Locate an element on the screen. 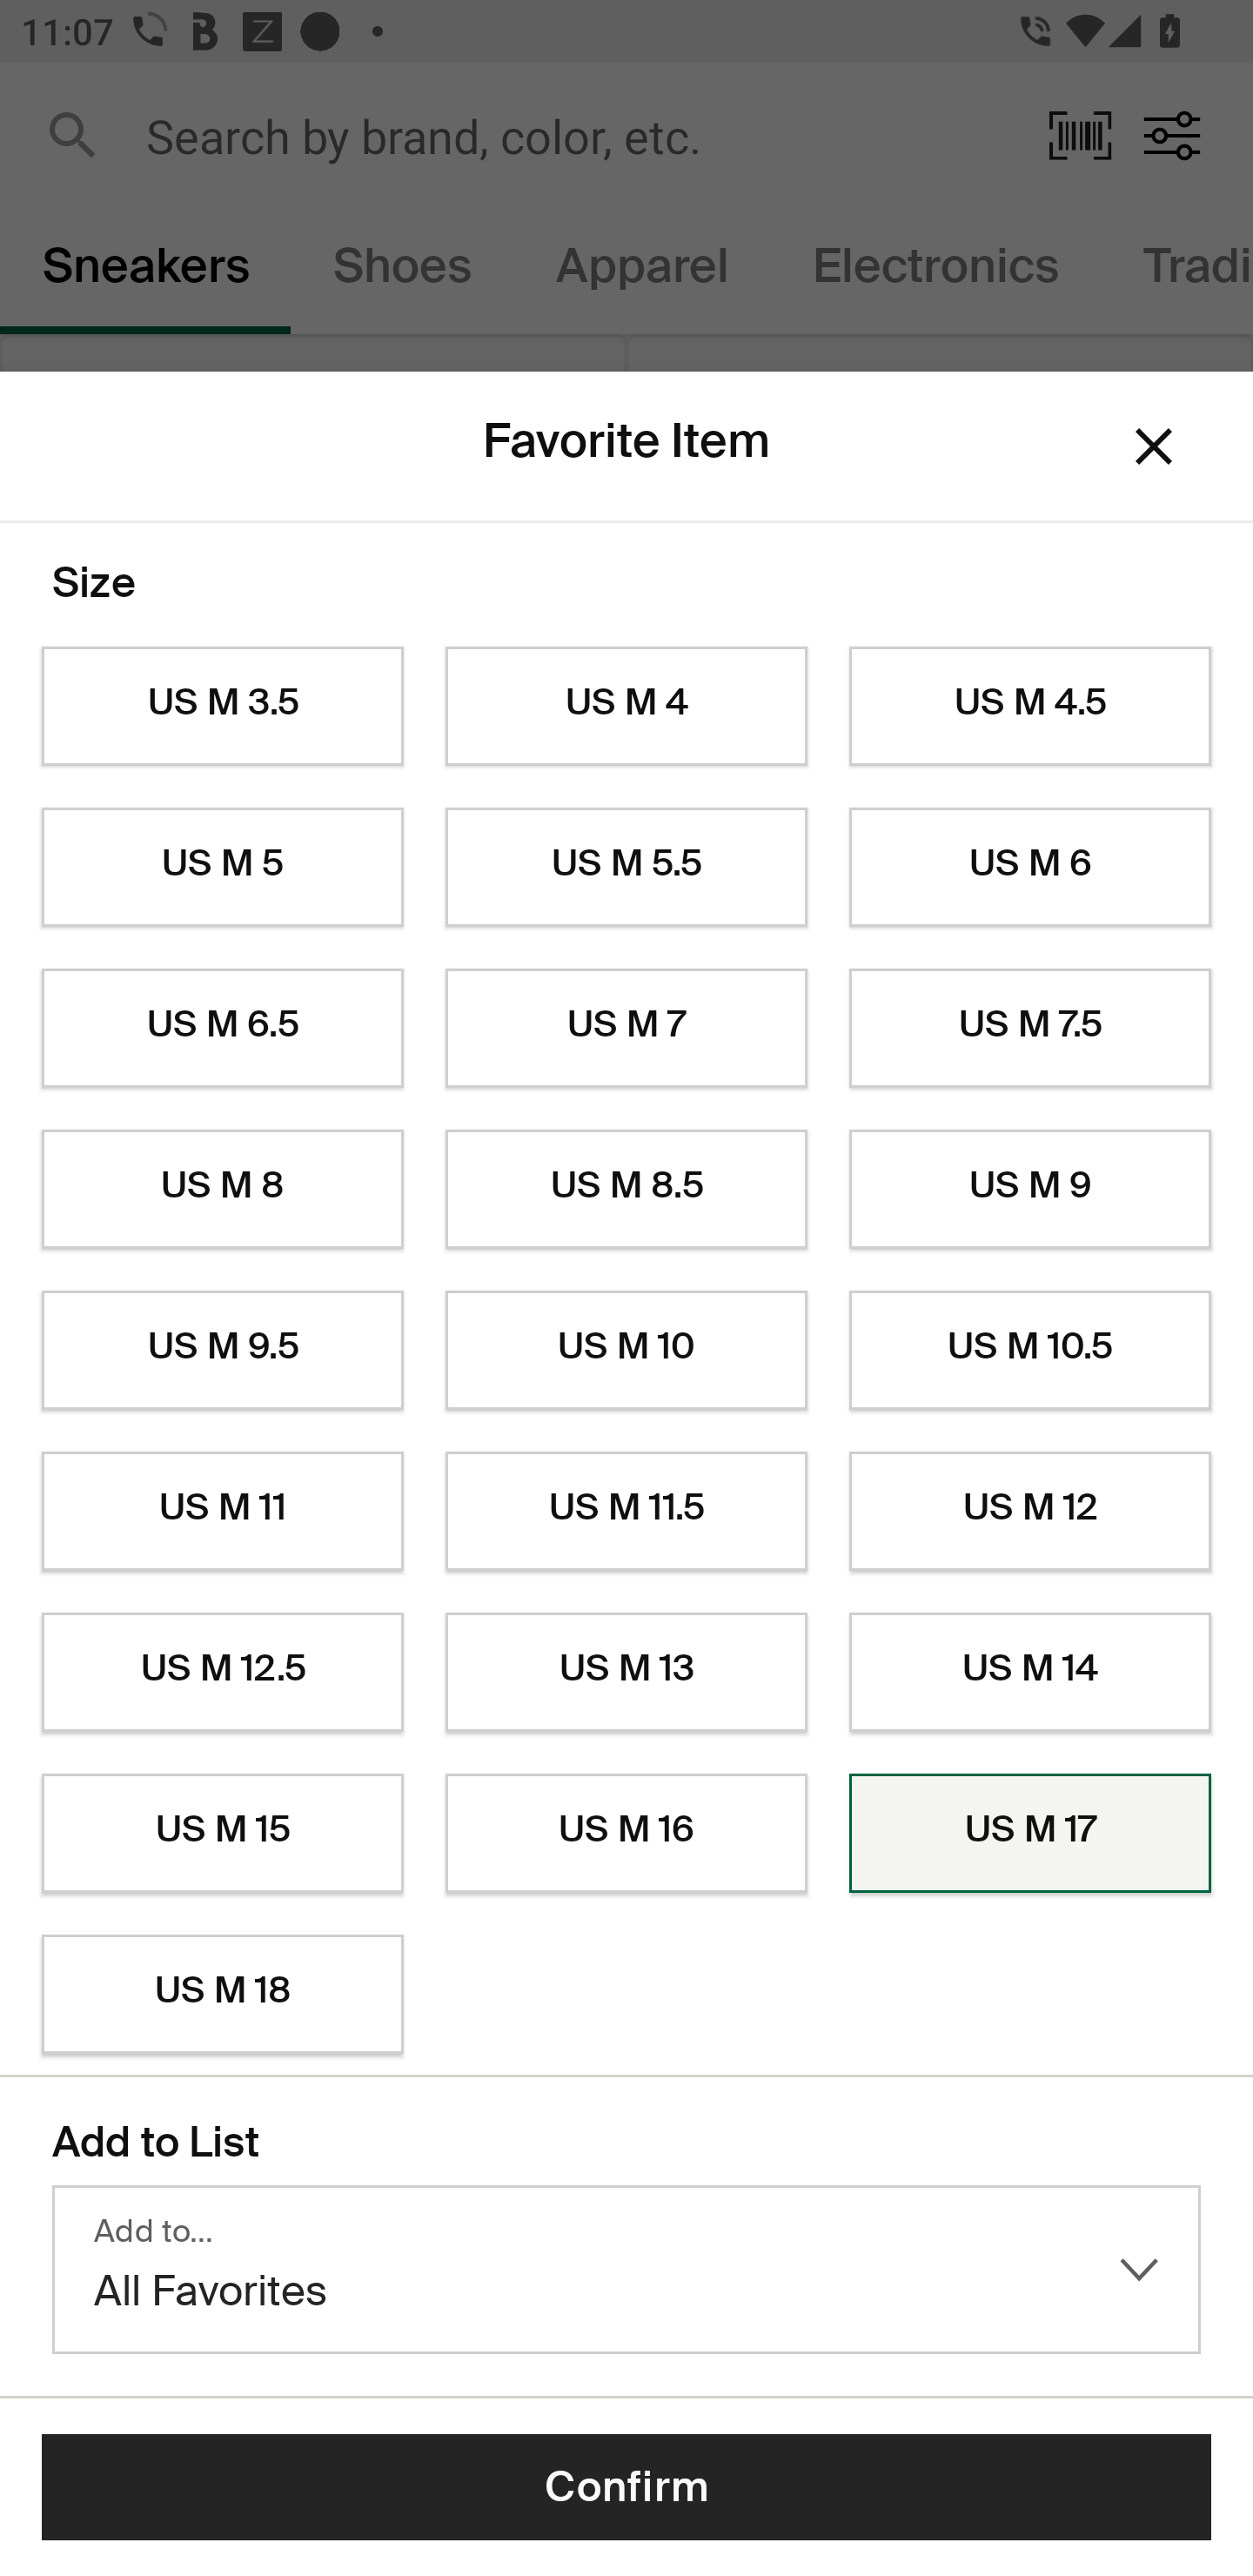 Image resolution: width=1253 pixels, height=2576 pixels. Dismiss is located at coordinates (1154, 447).